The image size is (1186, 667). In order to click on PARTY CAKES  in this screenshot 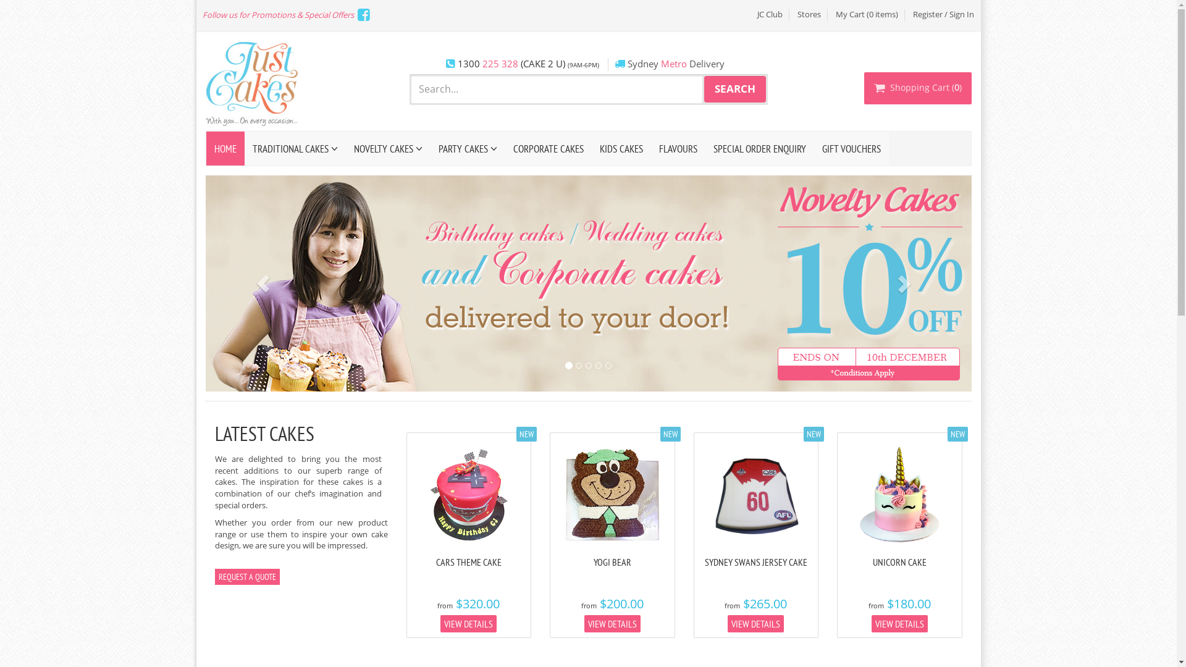, I will do `click(467, 148)`.